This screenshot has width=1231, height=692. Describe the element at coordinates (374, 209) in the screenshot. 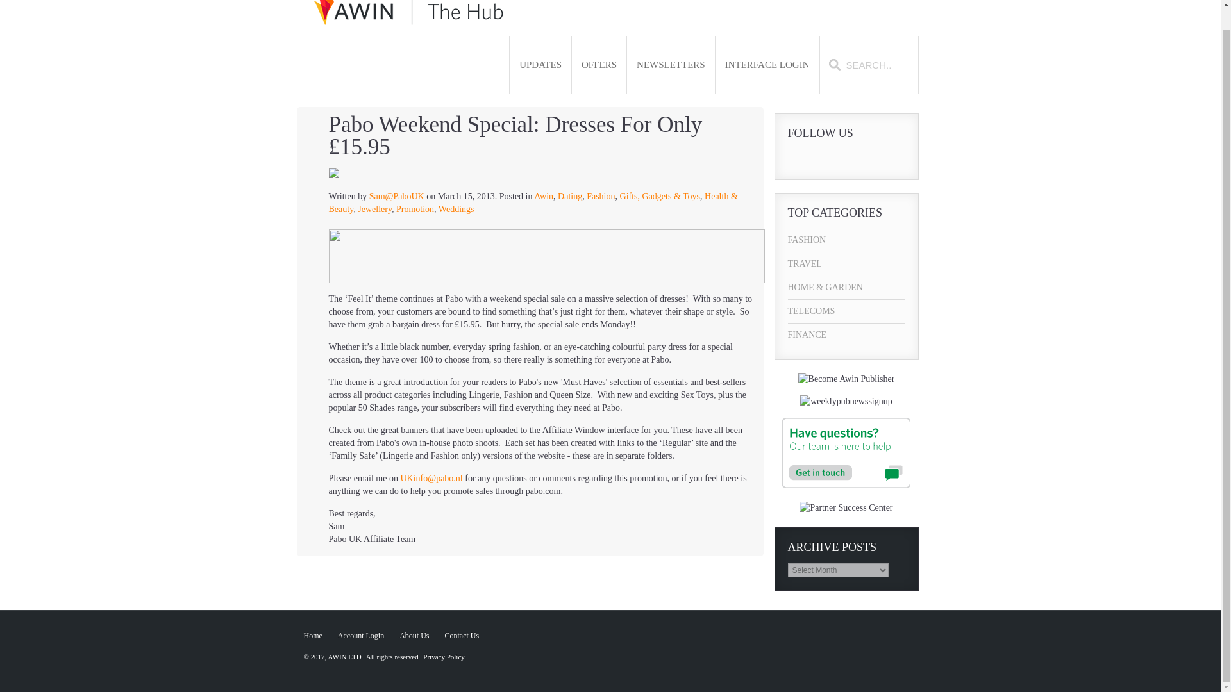

I see `Jewellery` at that location.